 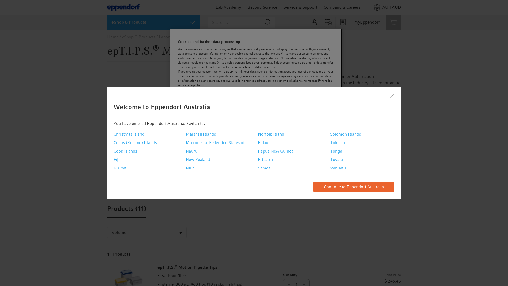 I want to click on Papua New Guinea, so click(x=276, y=151).